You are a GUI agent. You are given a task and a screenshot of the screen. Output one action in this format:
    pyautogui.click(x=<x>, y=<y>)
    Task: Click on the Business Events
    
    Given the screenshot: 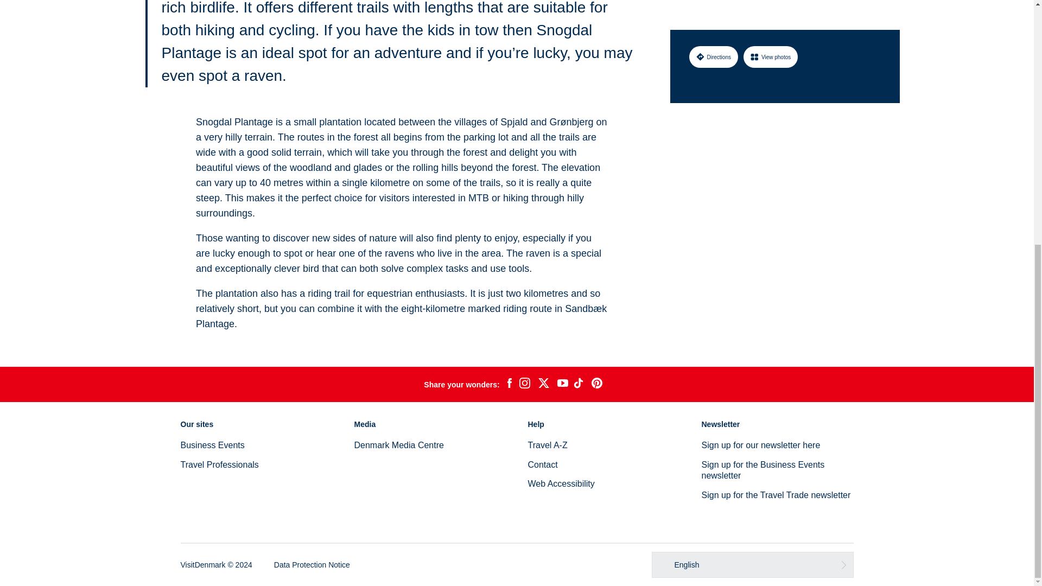 What is the action you would take?
    pyautogui.click(x=212, y=445)
    